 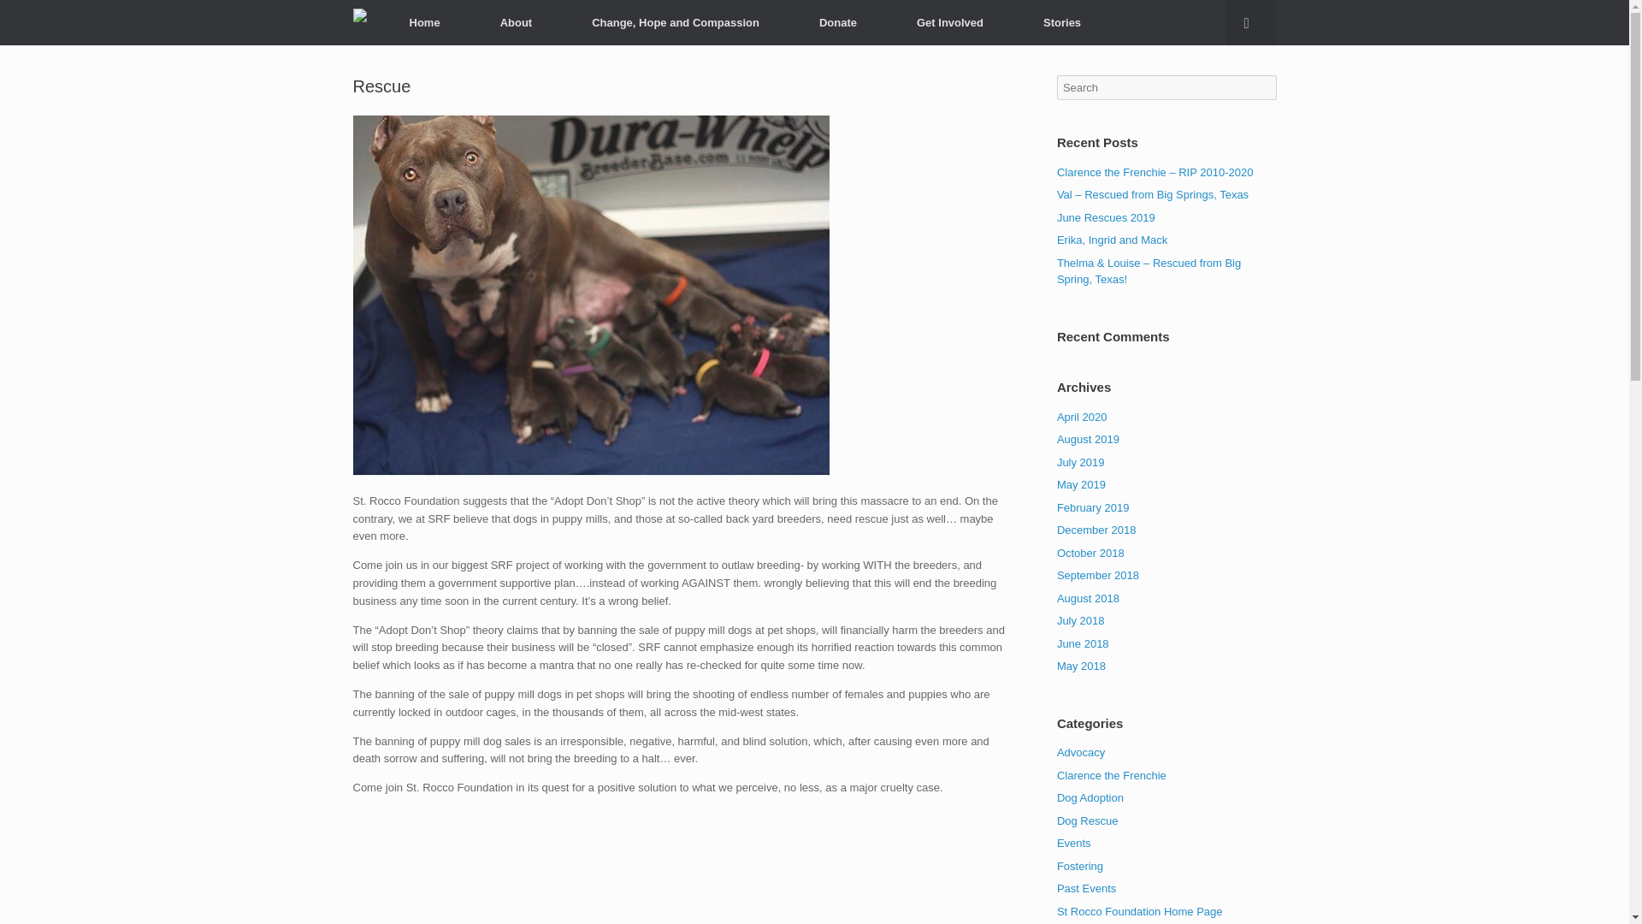 What do you see at coordinates (1081, 666) in the screenshot?
I see `May 2018` at bounding box center [1081, 666].